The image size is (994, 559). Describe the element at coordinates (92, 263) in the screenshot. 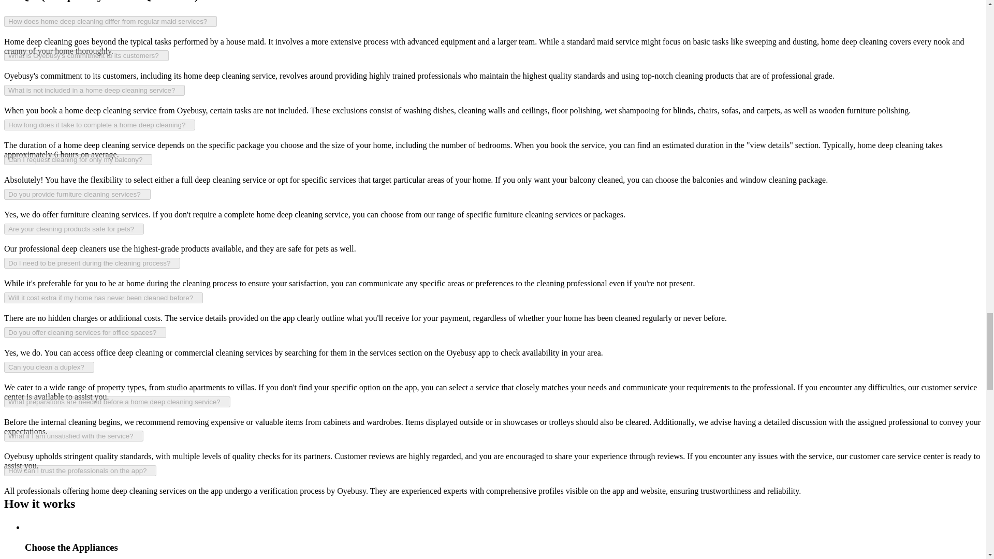

I see `Do I need to be present during the cleaning process?` at that location.